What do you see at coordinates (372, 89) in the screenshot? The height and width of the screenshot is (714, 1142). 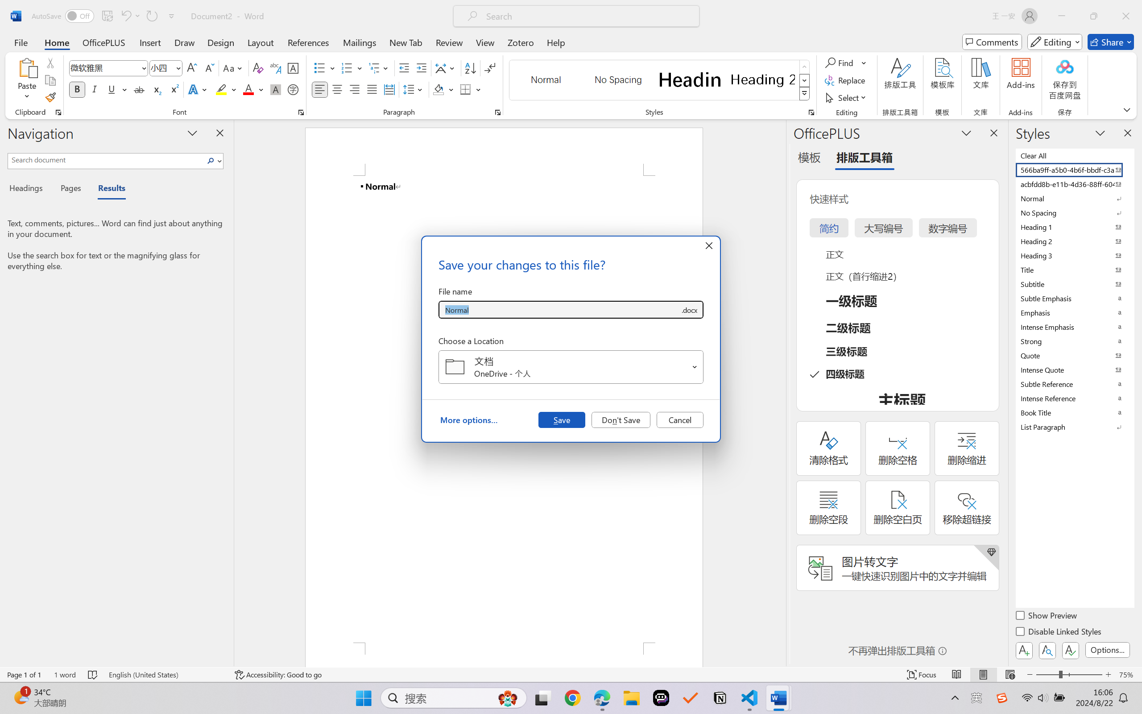 I see `Justify` at bounding box center [372, 89].